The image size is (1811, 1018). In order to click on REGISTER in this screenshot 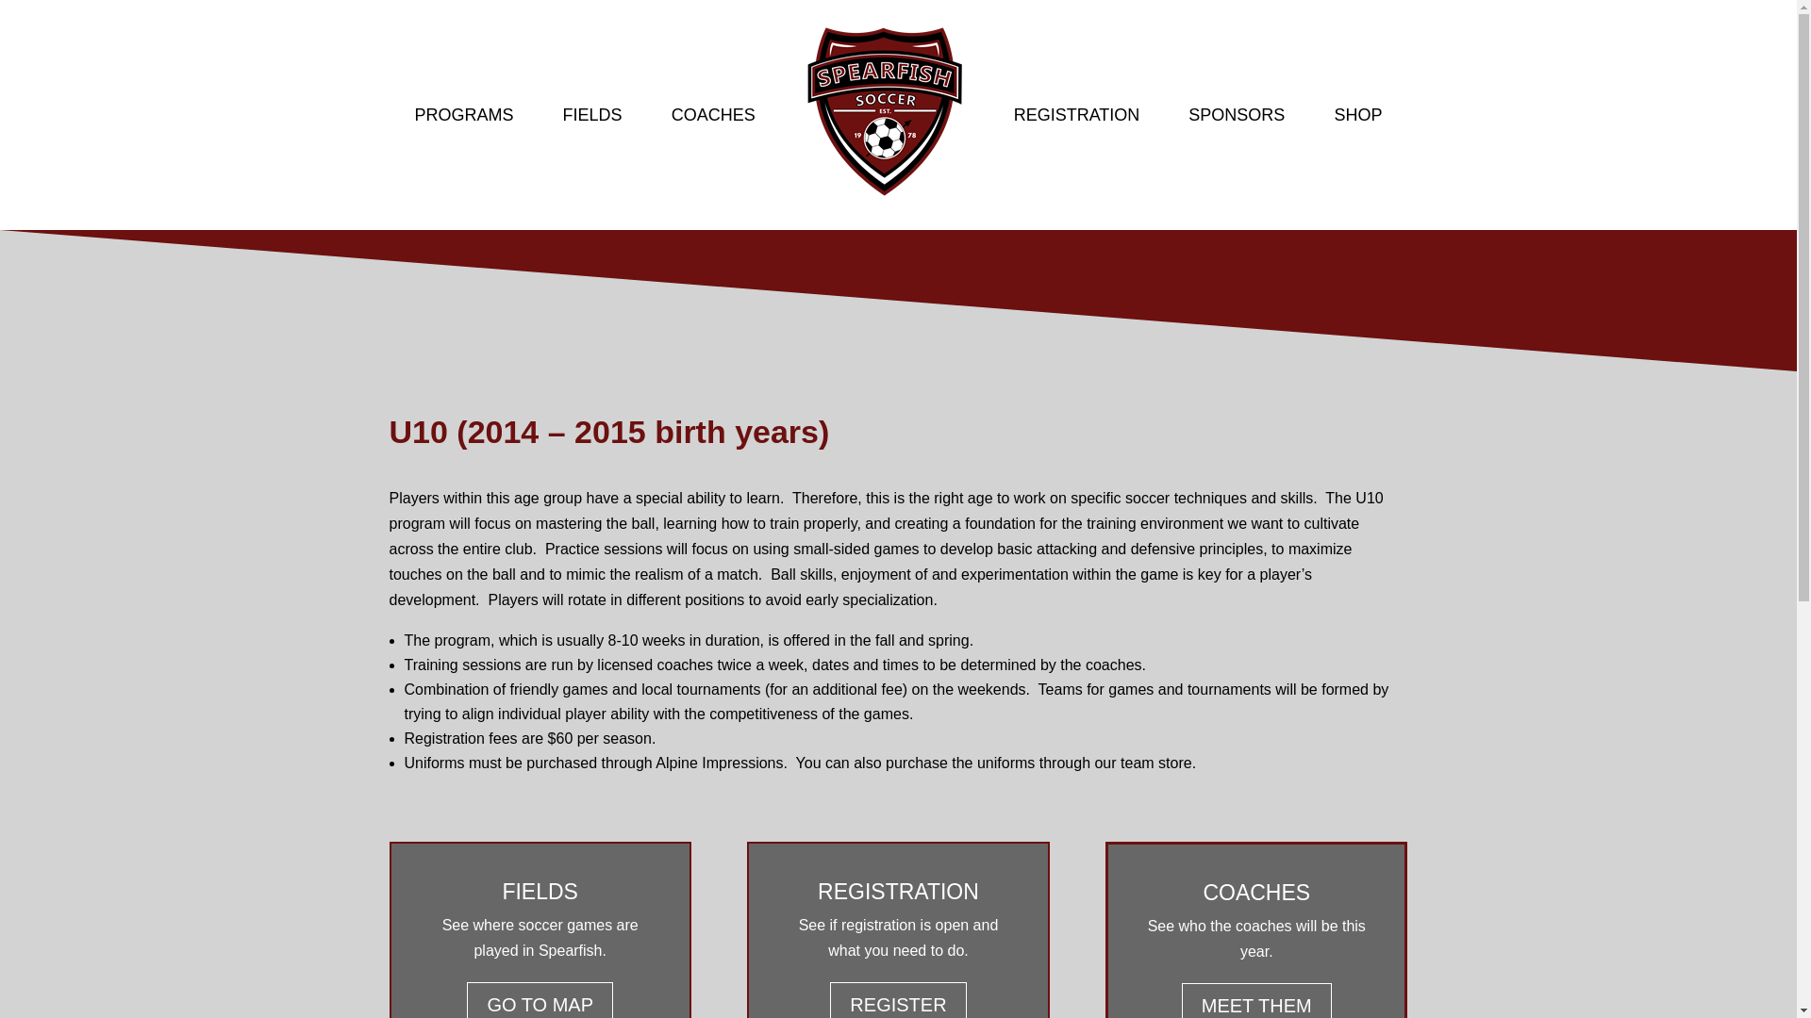, I will do `click(897, 1000)`.